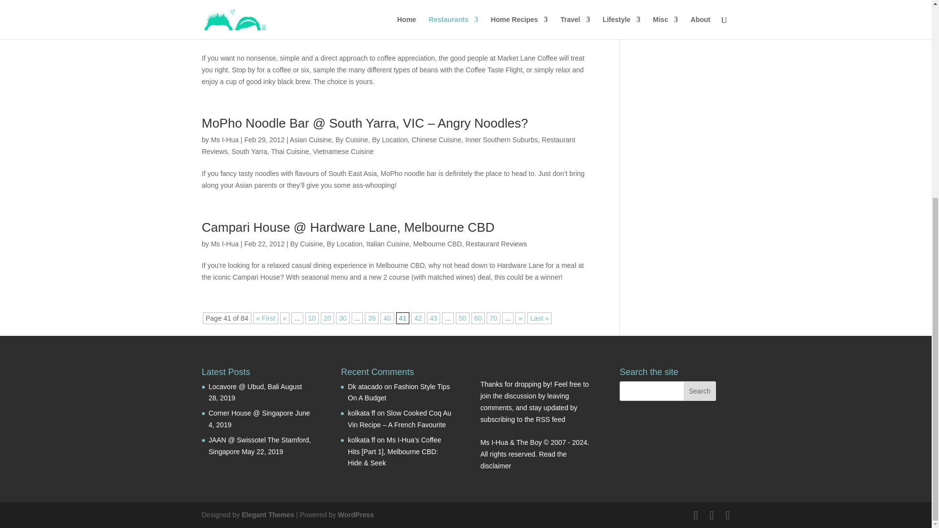  Describe the element at coordinates (699, 391) in the screenshot. I see `Search` at that location.